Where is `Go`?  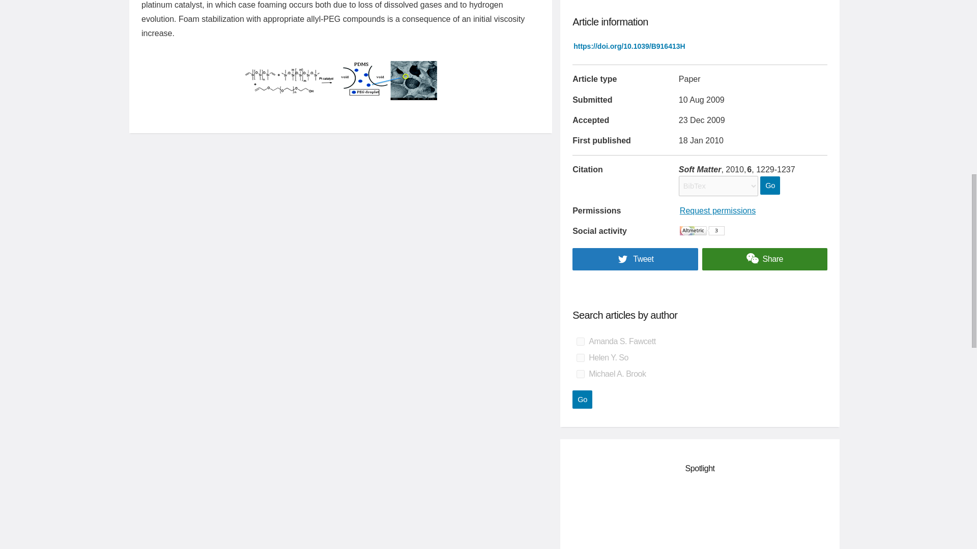 Go is located at coordinates (769, 185).